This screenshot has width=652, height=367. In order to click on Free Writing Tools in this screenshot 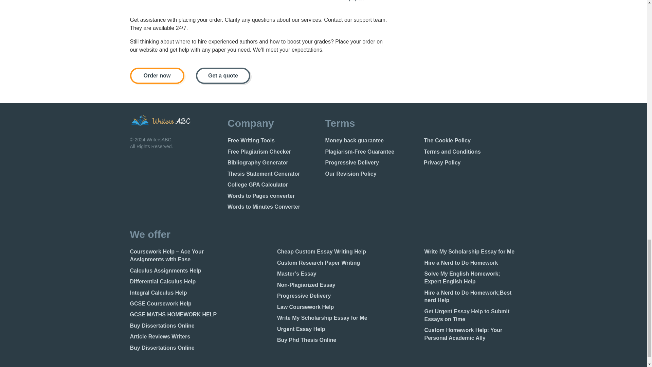, I will do `click(274, 141)`.